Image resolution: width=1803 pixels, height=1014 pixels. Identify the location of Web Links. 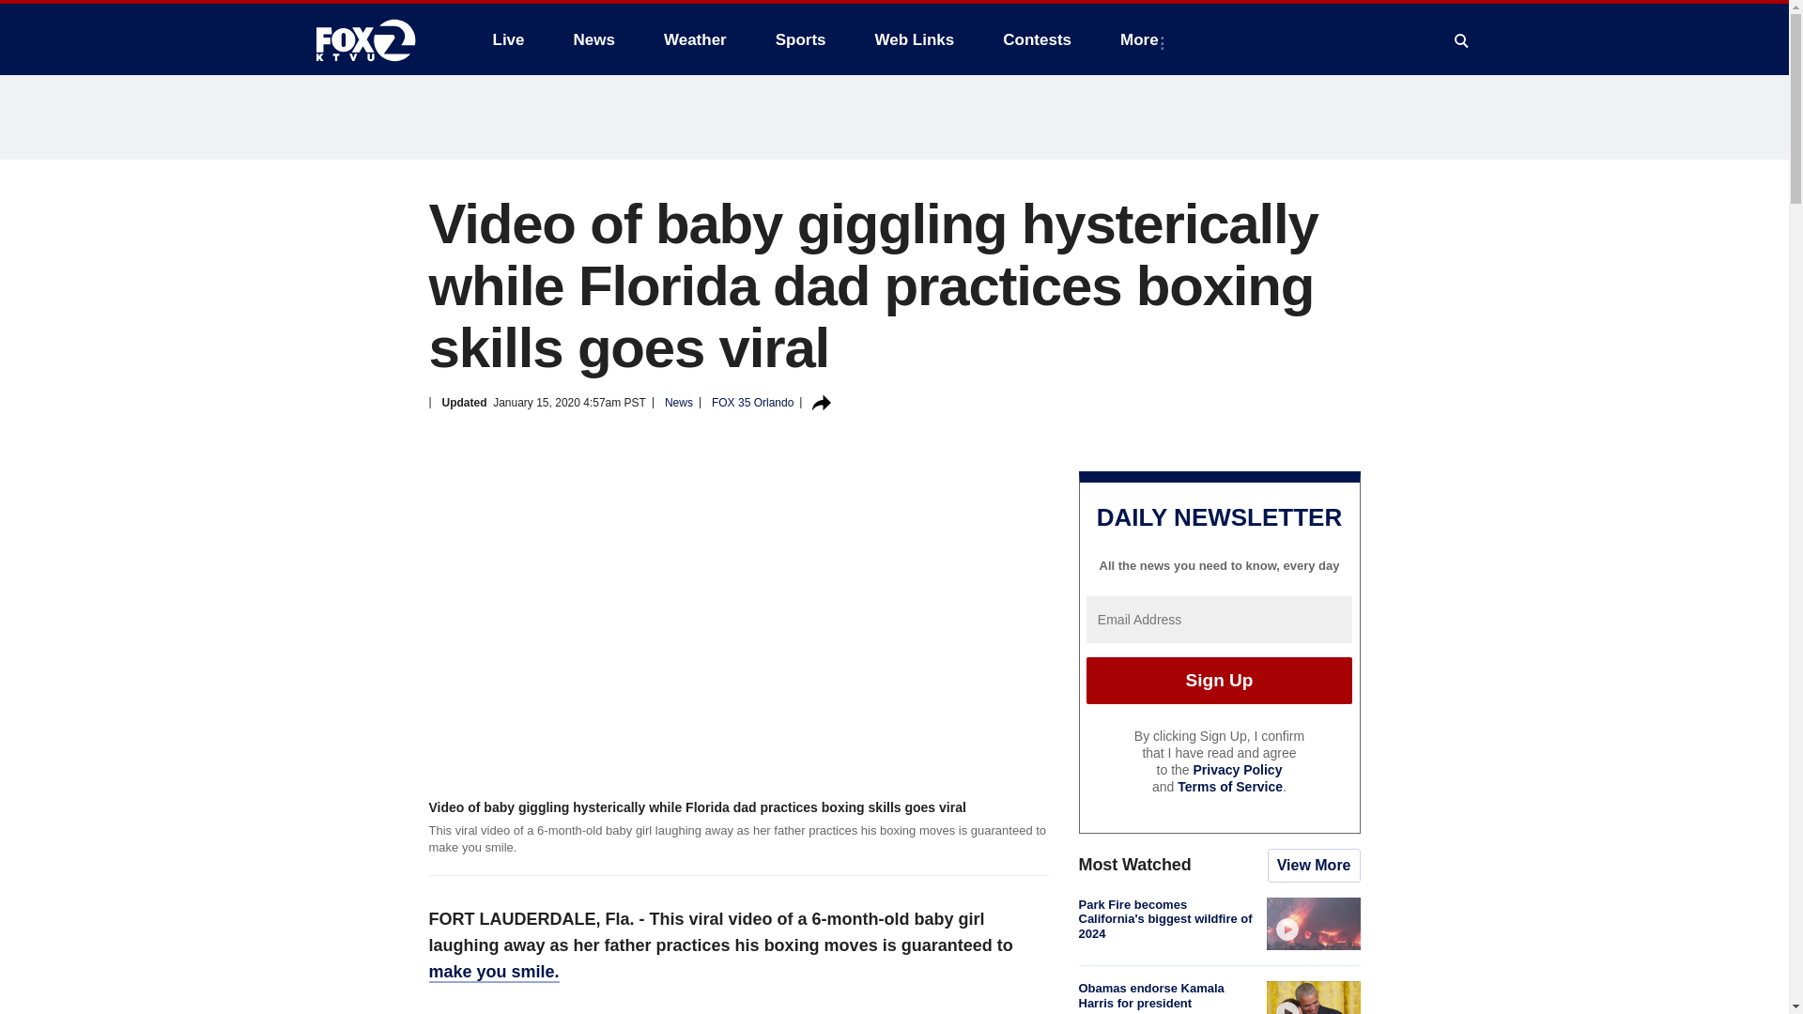
(915, 39).